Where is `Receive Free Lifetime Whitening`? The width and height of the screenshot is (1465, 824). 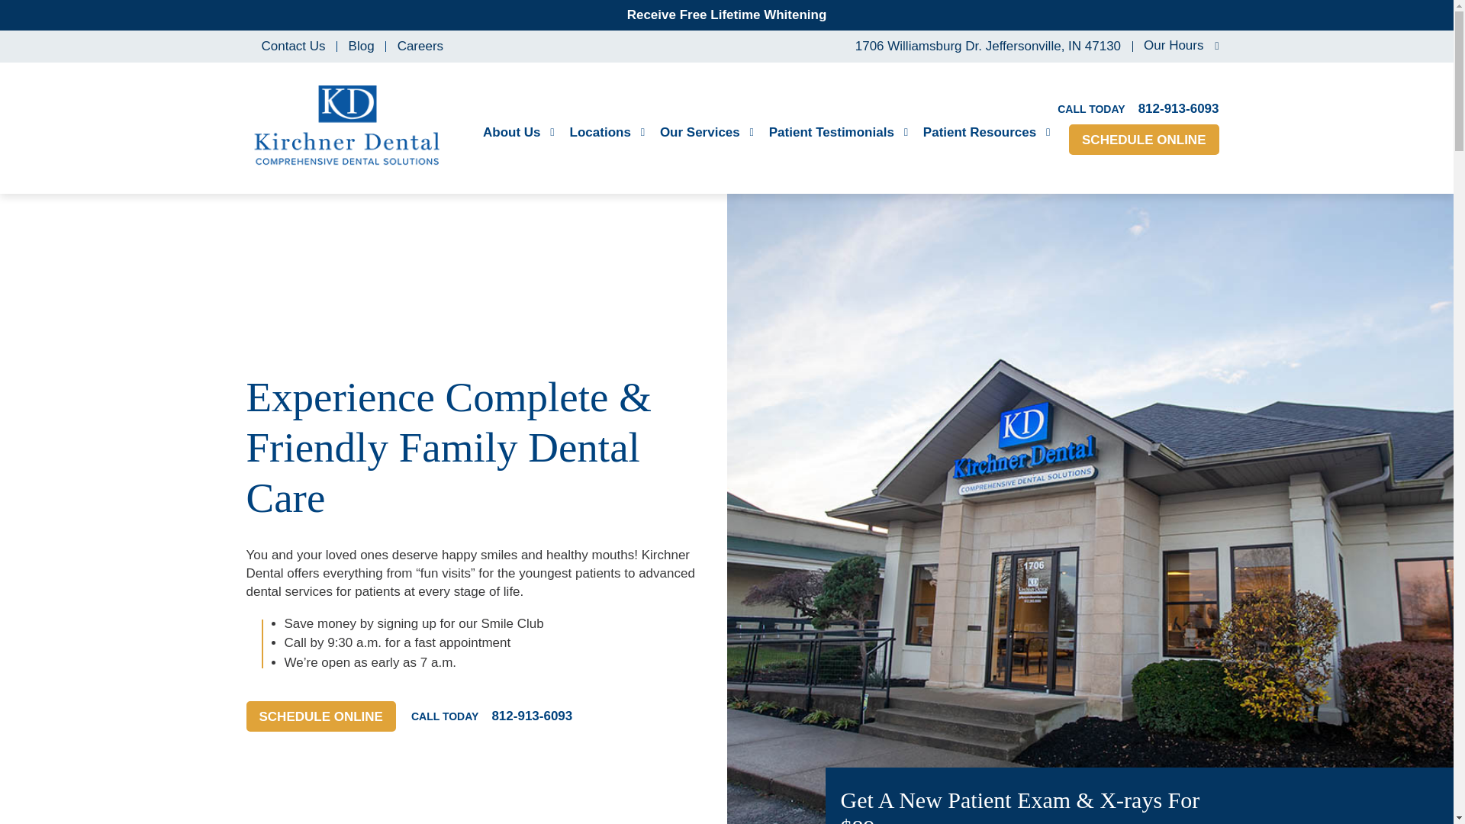 Receive Free Lifetime Whitening is located at coordinates (726, 14).